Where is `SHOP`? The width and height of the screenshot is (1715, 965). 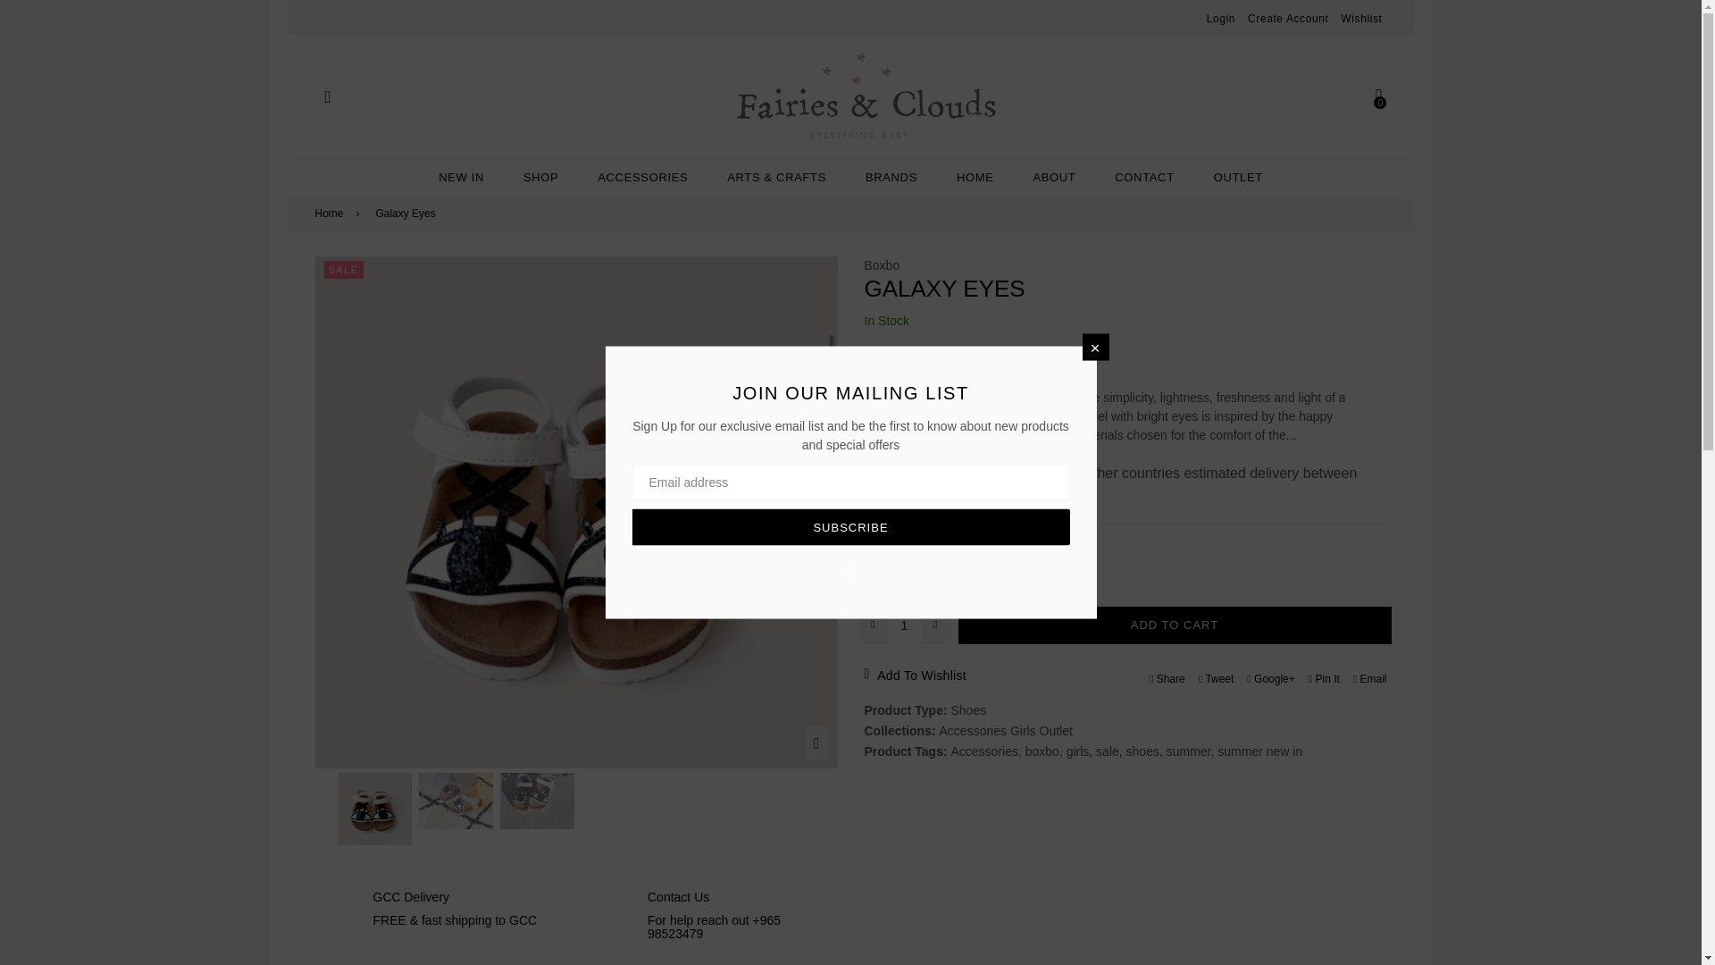 SHOP is located at coordinates (541, 178).